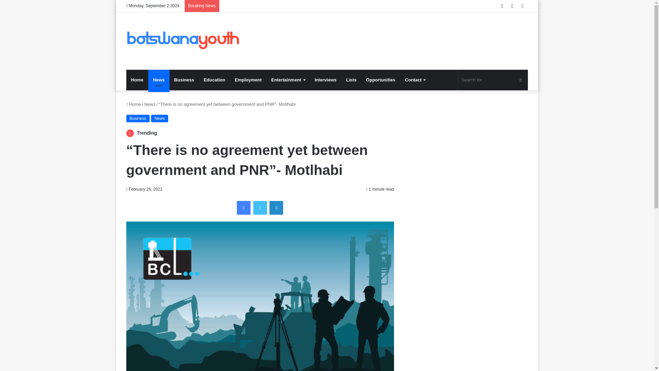 This screenshot has width=659, height=371. Describe the element at coordinates (415, 80) in the screenshot. I see `Contact` at that location.